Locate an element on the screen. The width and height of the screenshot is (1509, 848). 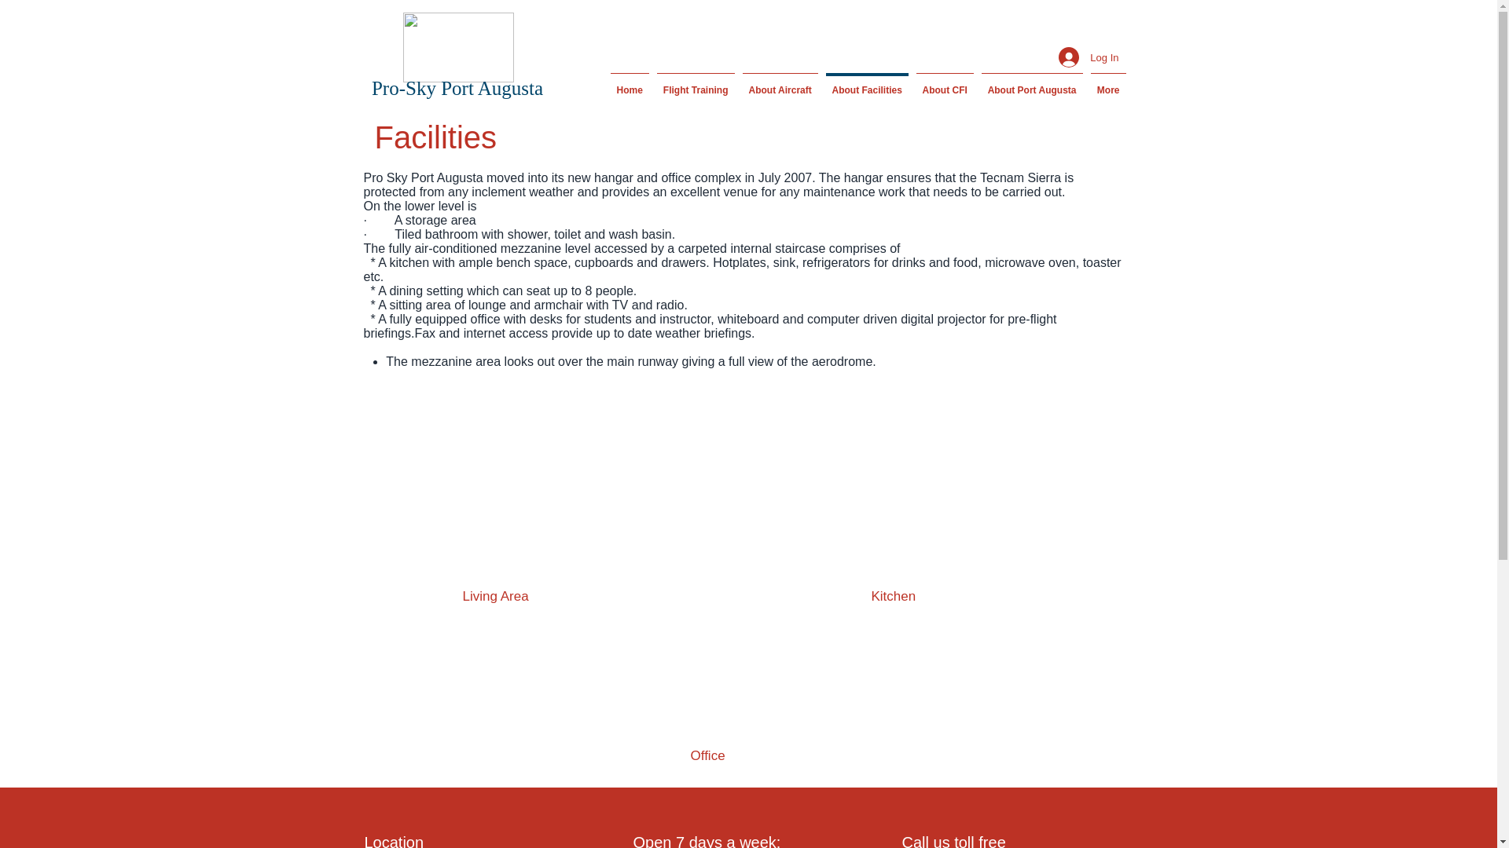
About Facilities is located at coordinates (868, 82).